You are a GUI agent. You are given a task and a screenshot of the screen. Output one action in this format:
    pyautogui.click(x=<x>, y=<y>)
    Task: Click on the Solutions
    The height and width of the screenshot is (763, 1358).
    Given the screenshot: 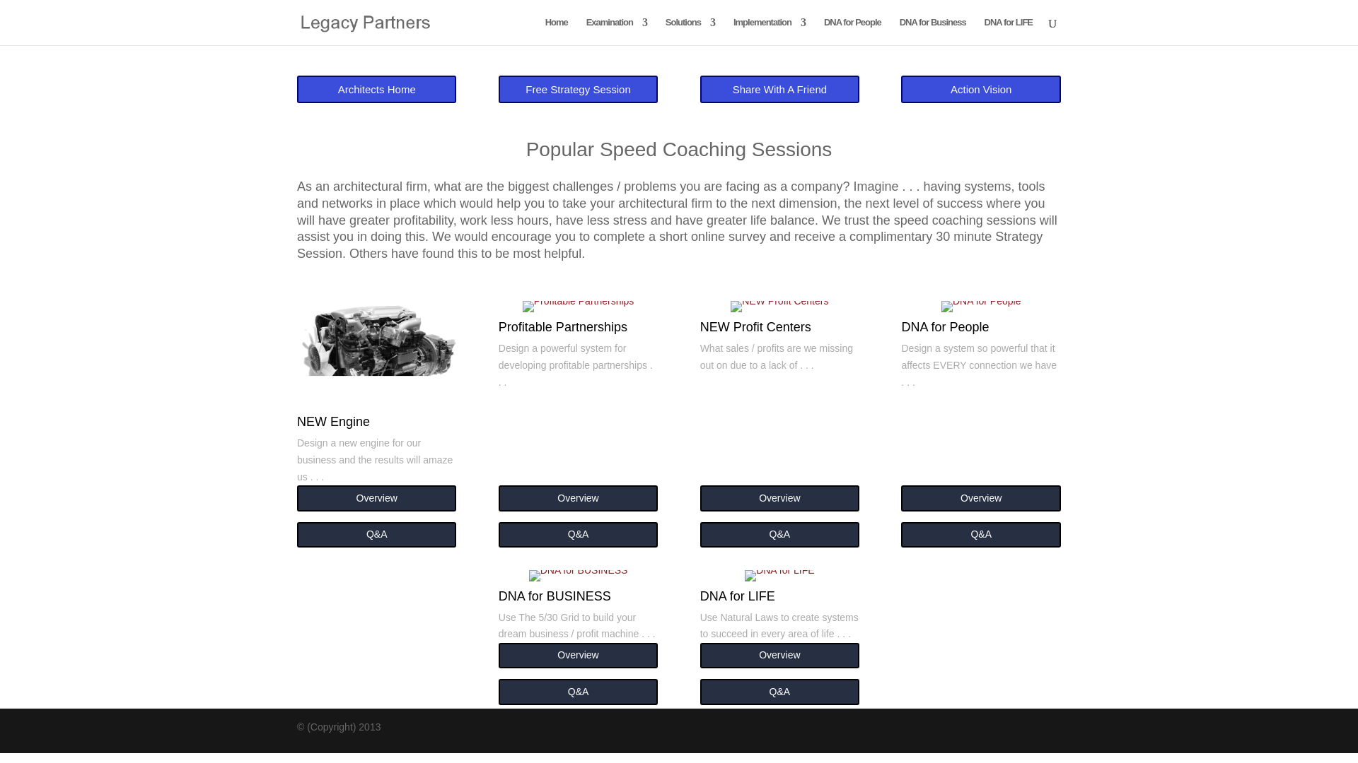 What is the action you would take?
    pyautogui.click(x=690, y=31)
    